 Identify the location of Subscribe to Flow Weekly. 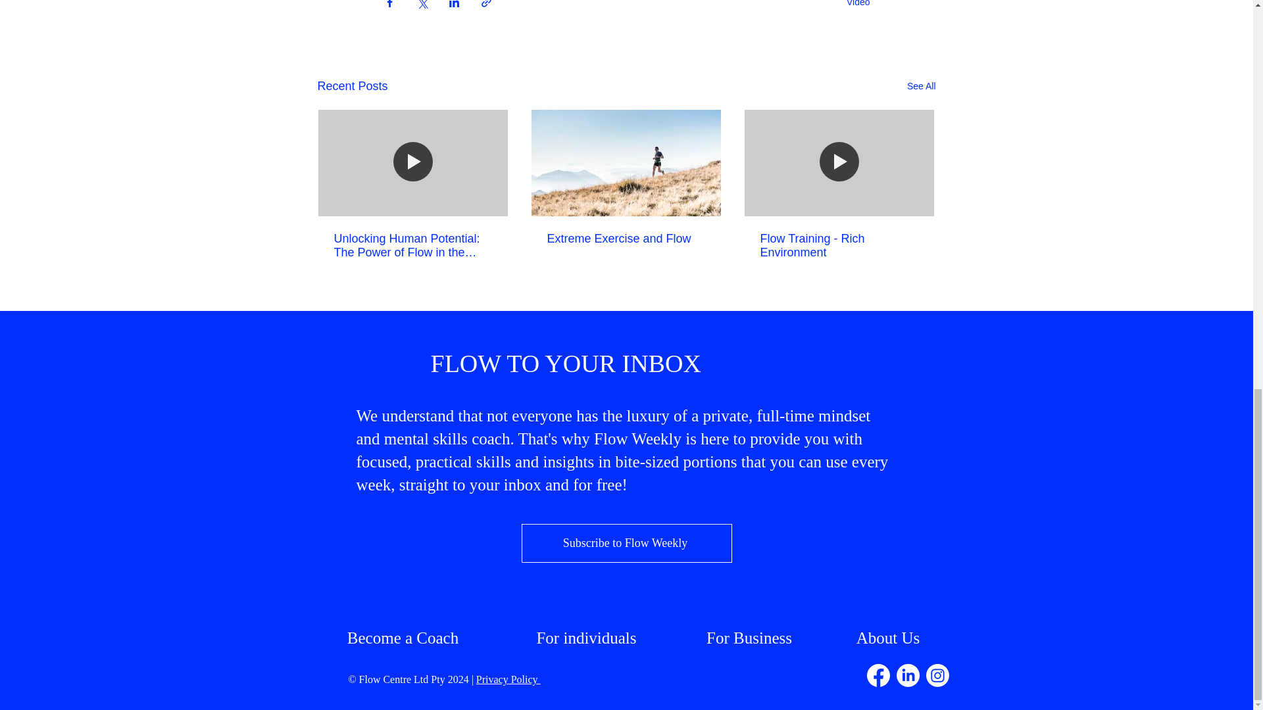
(626, 543).